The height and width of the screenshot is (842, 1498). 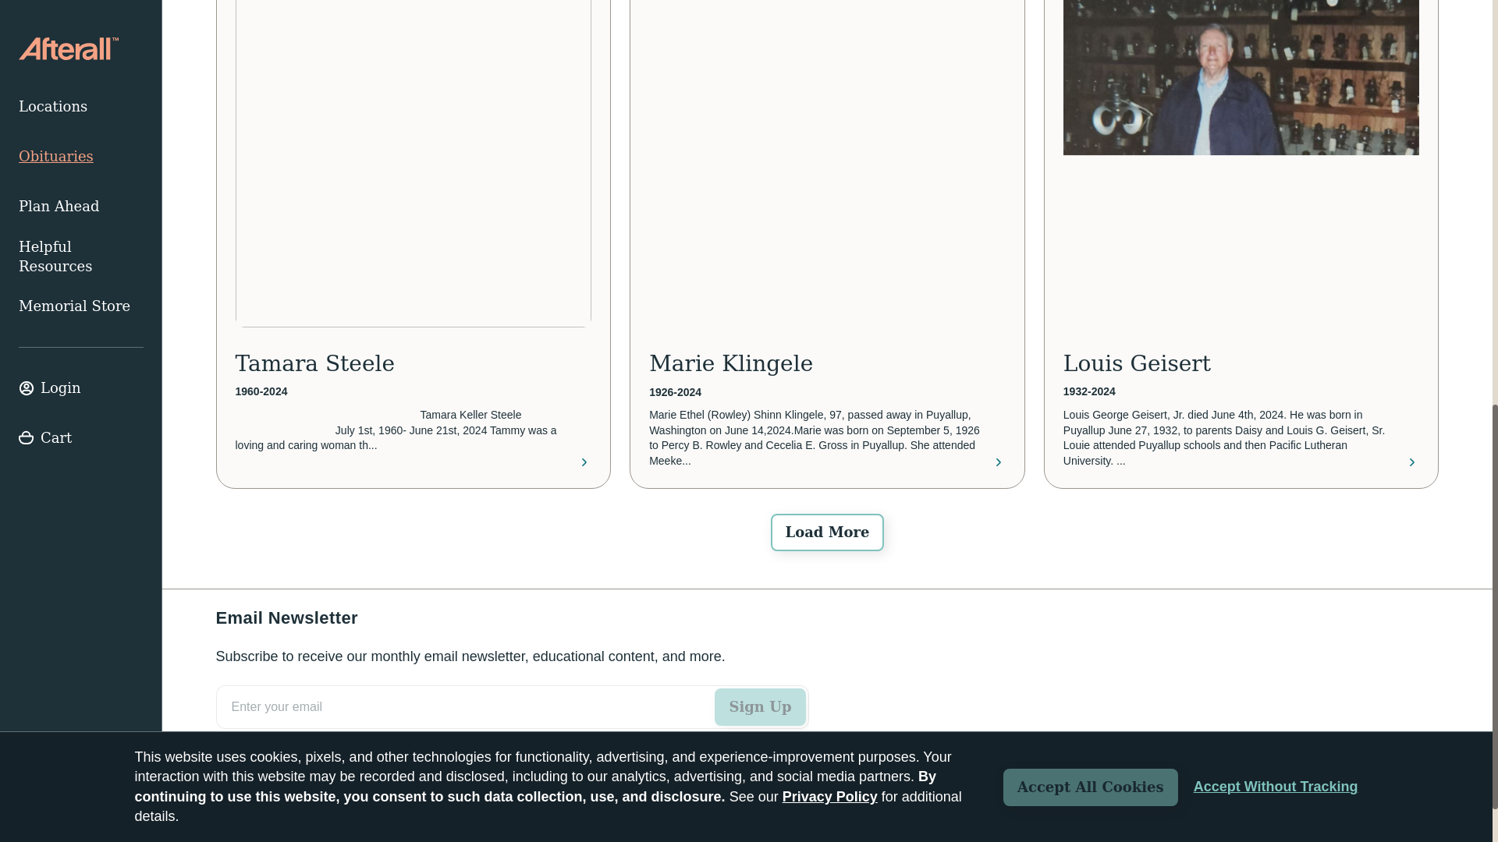 What do you see at coordinates (827, 532) in the screenshot?
I see `Load More` at bounding box center [827, 532].